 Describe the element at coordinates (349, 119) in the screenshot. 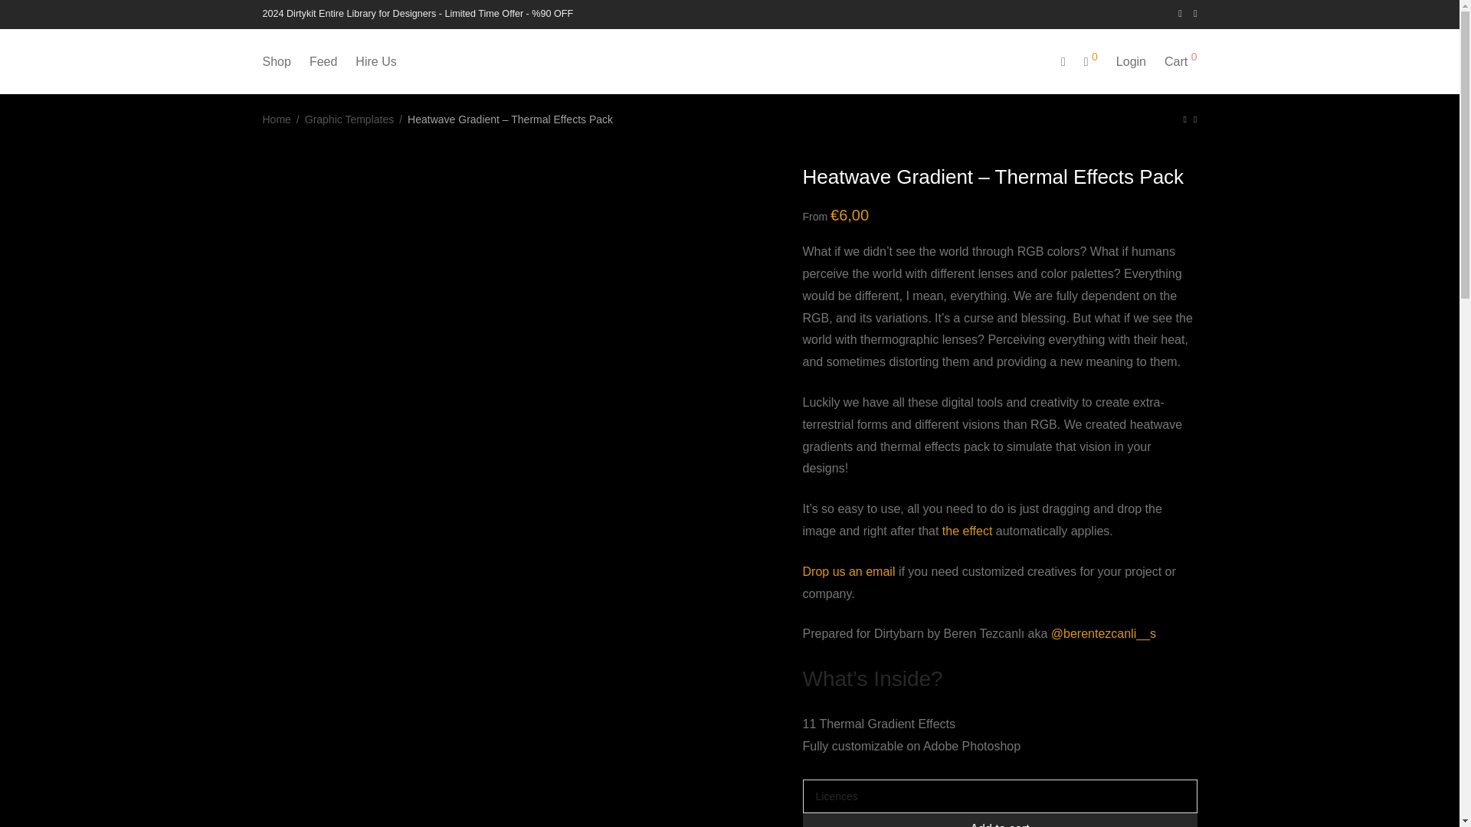

I see `Graphic Templates` at that location.